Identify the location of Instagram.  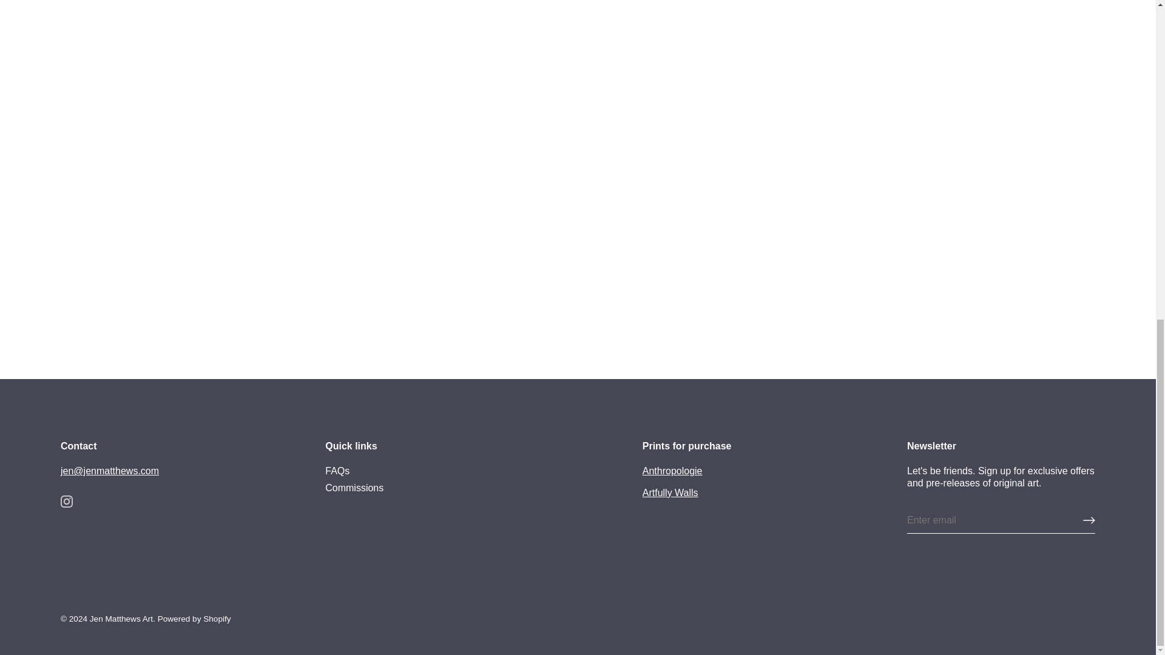
(66, 501).